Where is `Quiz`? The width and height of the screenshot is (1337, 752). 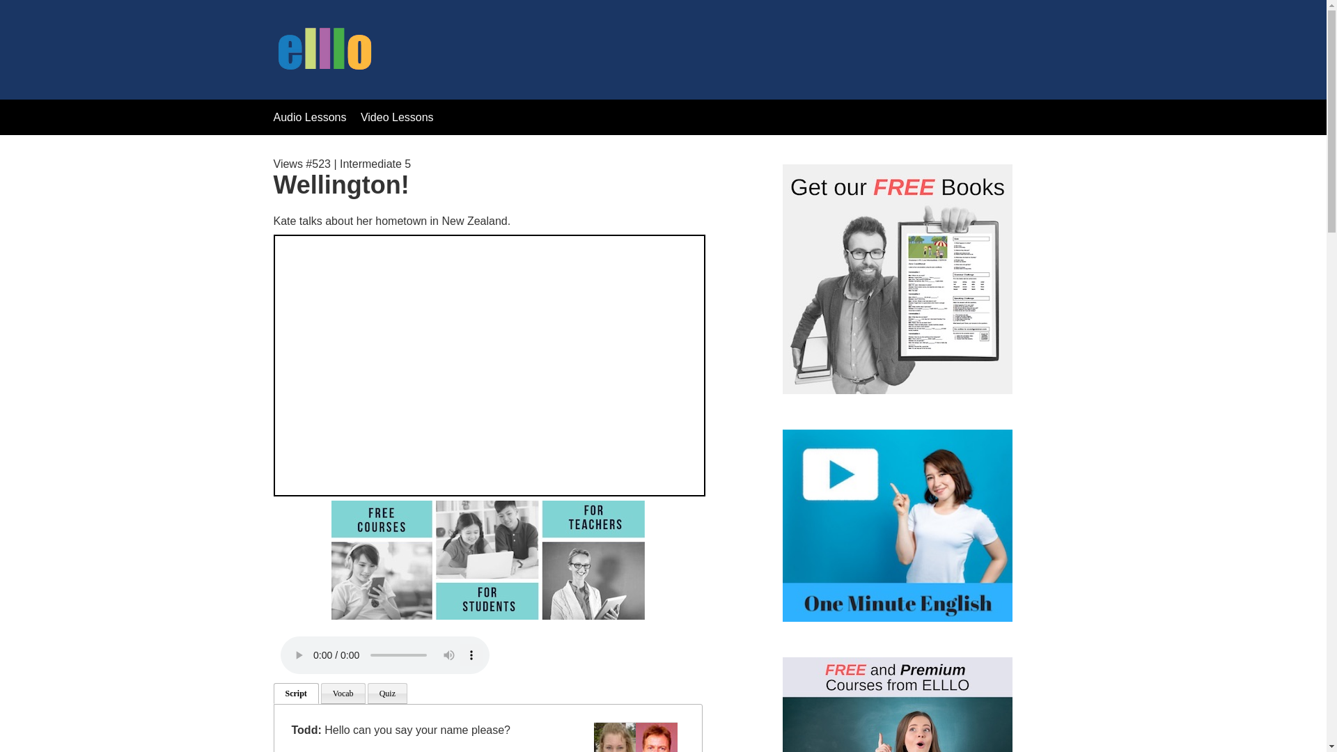
Quiz is located at coordinates (387, 693).